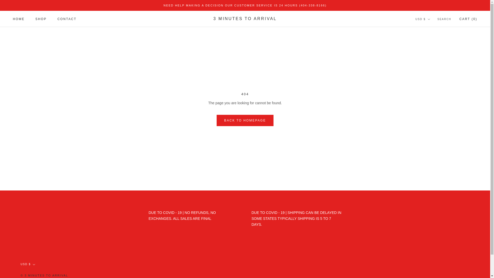 The image size is (494, 278). Describe the element at coordinates (432, 146) in the screenshot. I see `BZD` at that location.